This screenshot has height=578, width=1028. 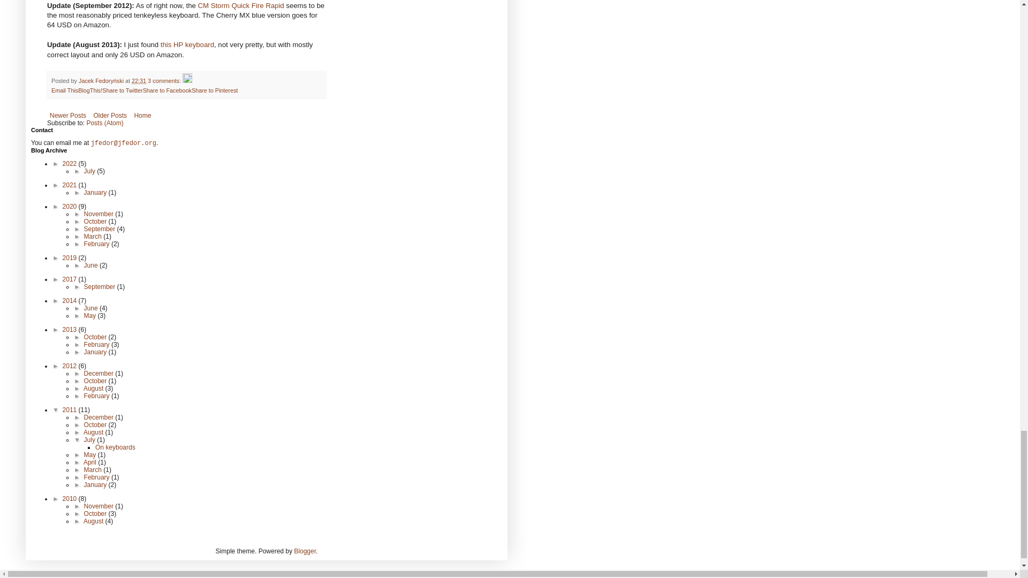 I want to click on July, so click(x=91, y=171).